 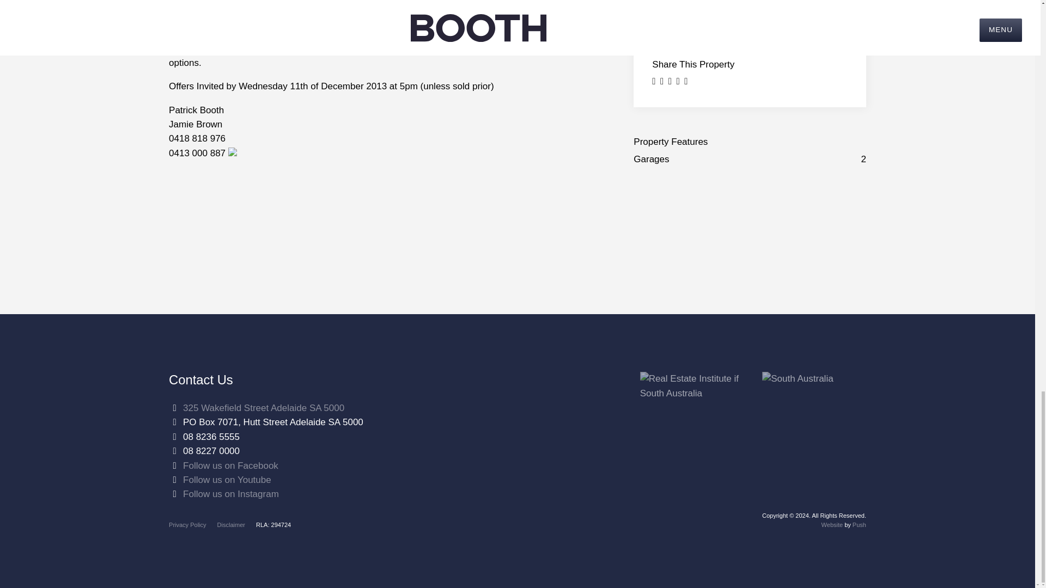 I want to click on Follow us on Instagram, so click(x=231, y=493).